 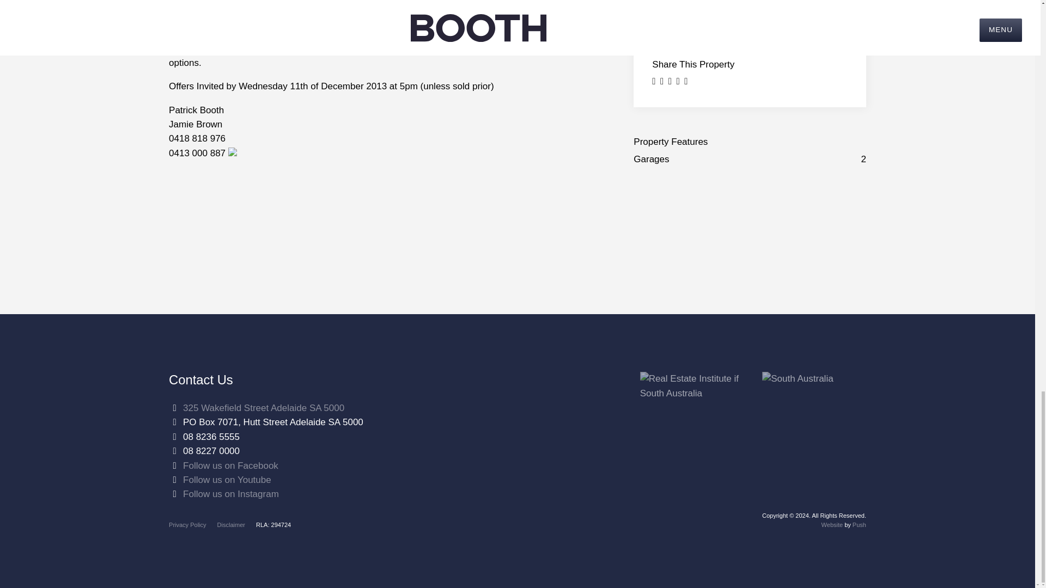 I want to click on Follow us on Instagram, so click(x=231, y=493).